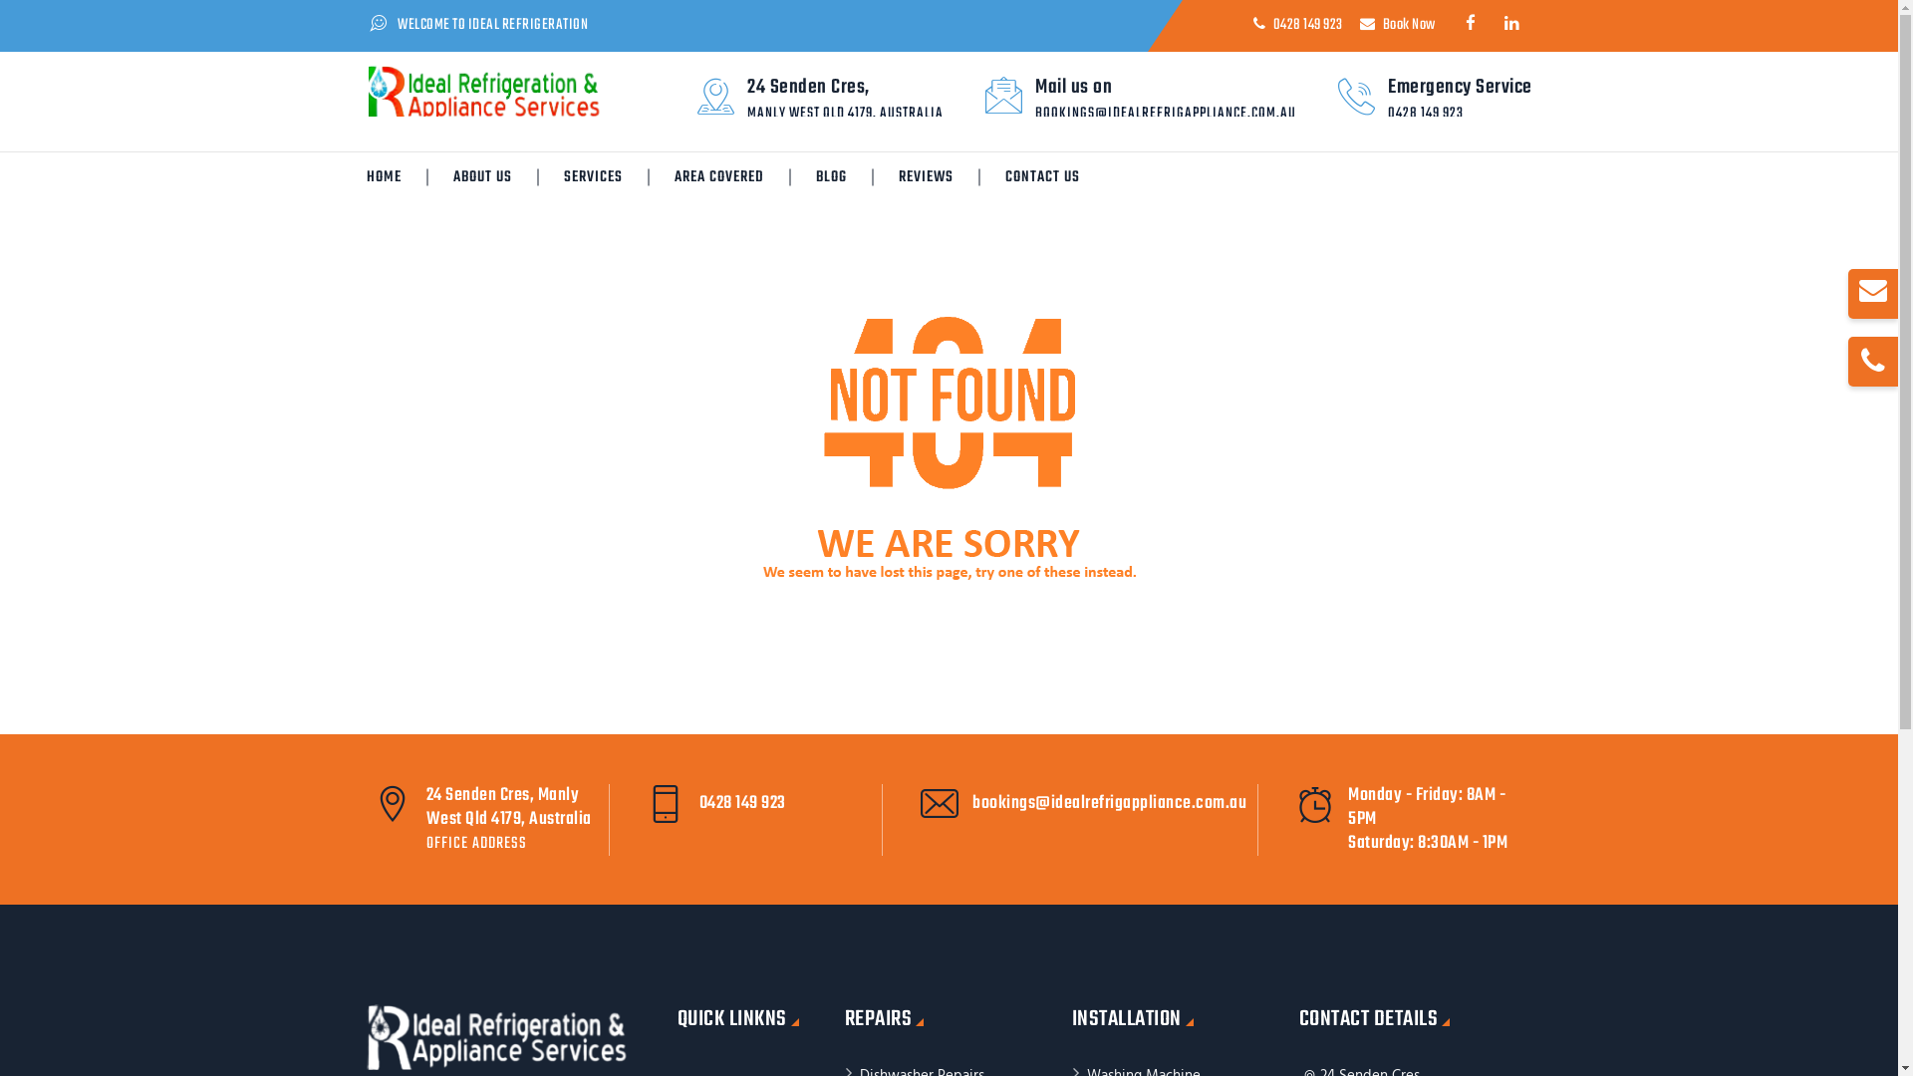 This screenshot has height=1076, width=1913. Describe the element at coordinates (1166, 114) in the screenshot. I see `BOOKINGS@IDEALREFRIGAPPLIANCE.COM.AU` at that location.